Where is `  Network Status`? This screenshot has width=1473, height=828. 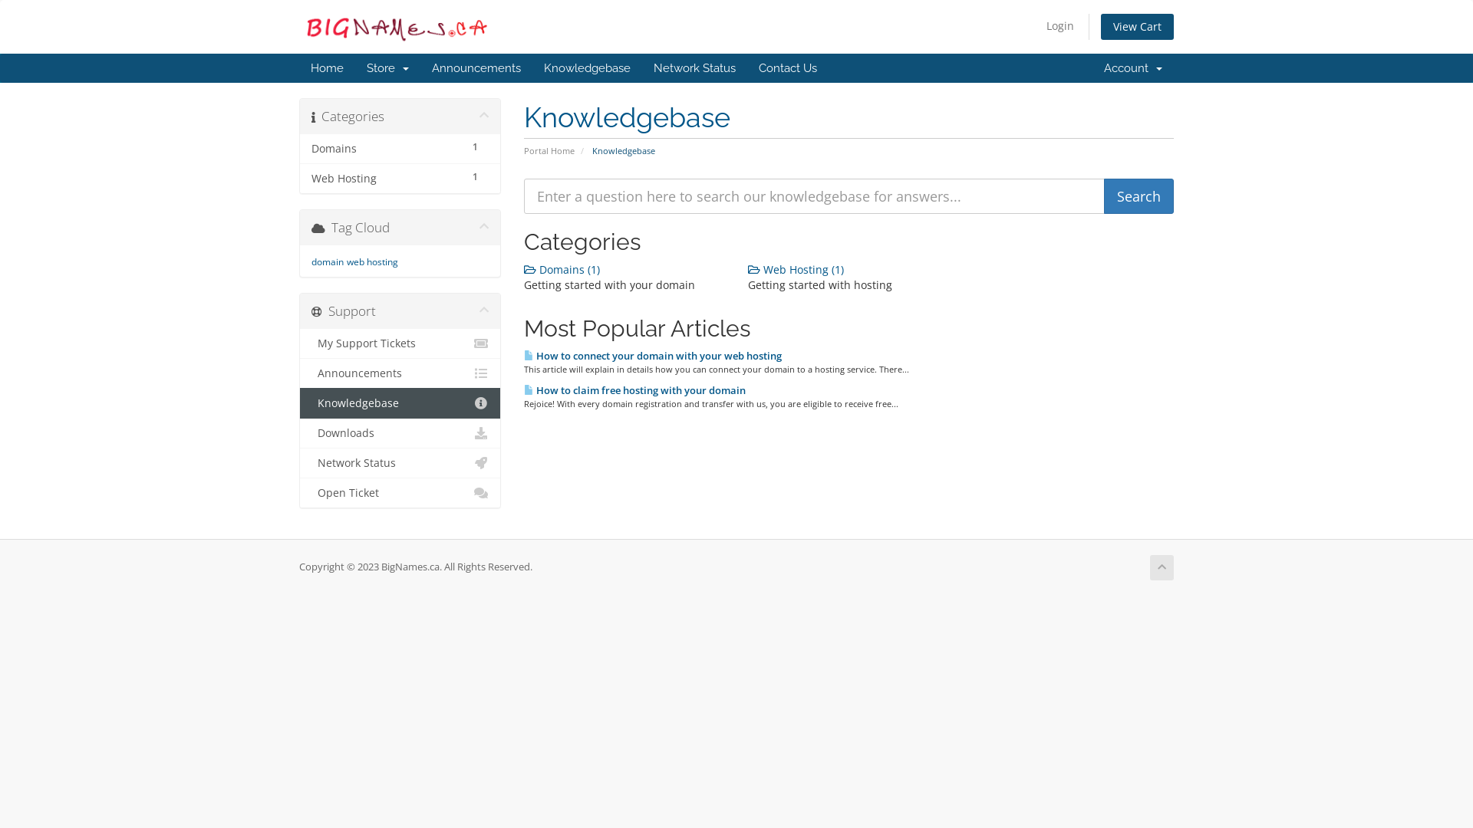   Network Status is located at coordinates (400, 463).